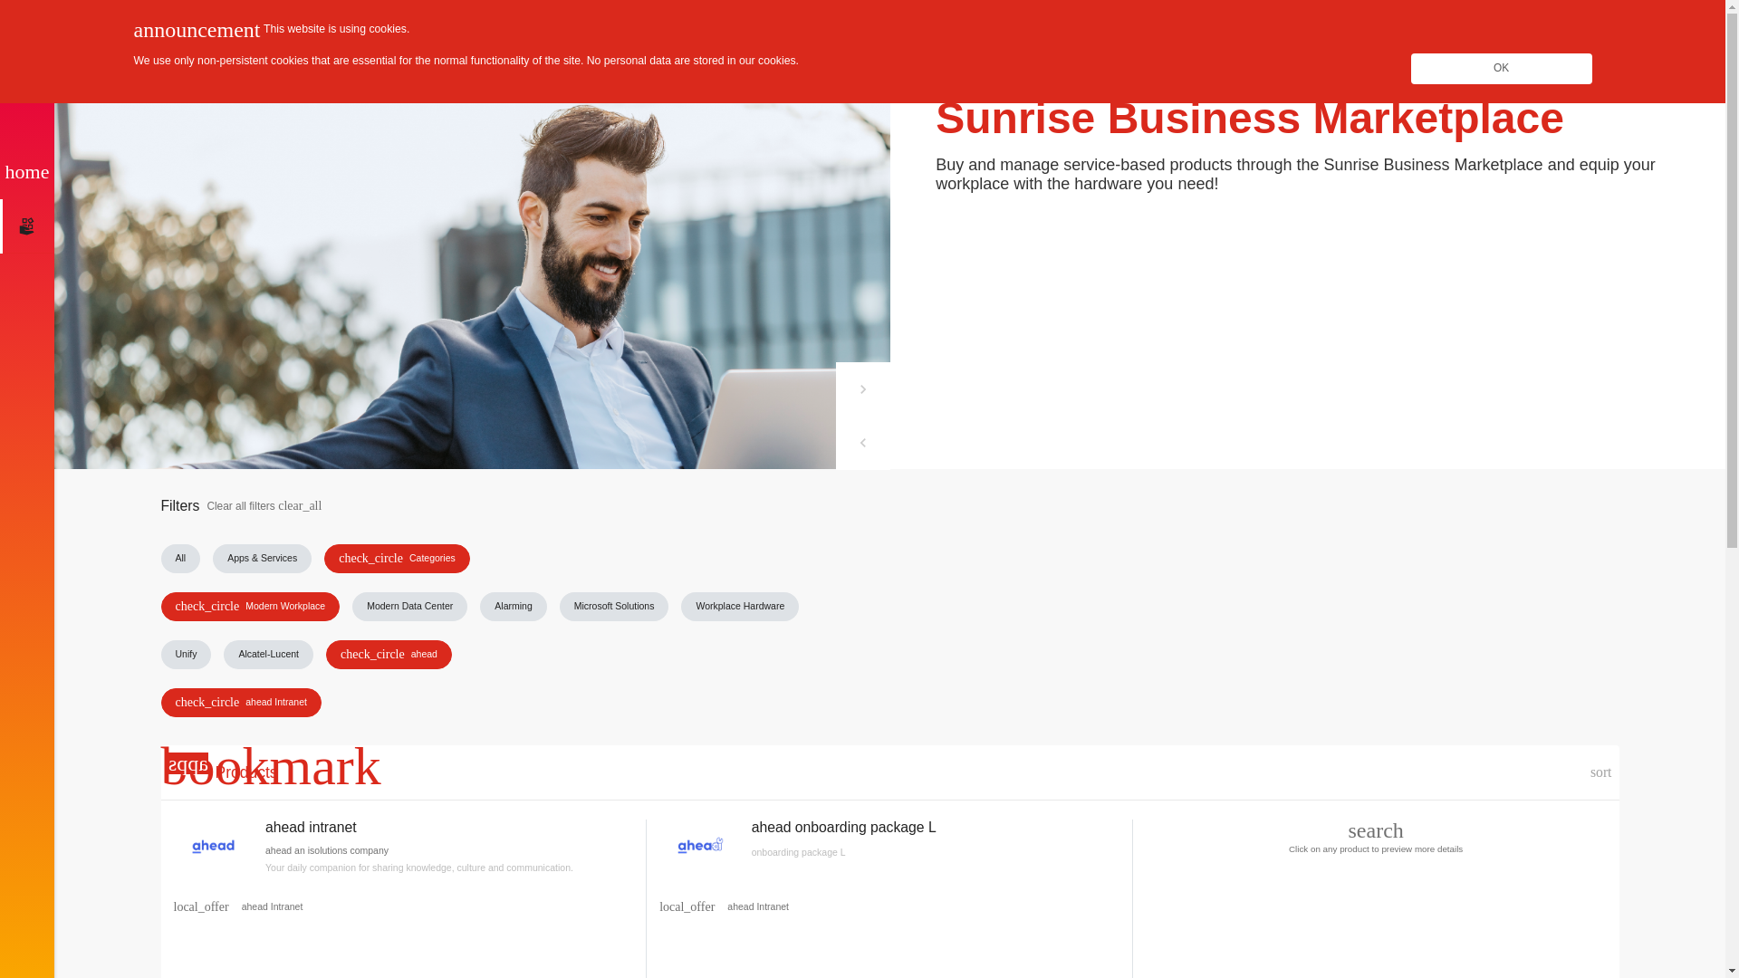  Describe the element at coordinates (91, 27) in the screenshot. I see `Sunrise Work Smart Marketplace` at that location.